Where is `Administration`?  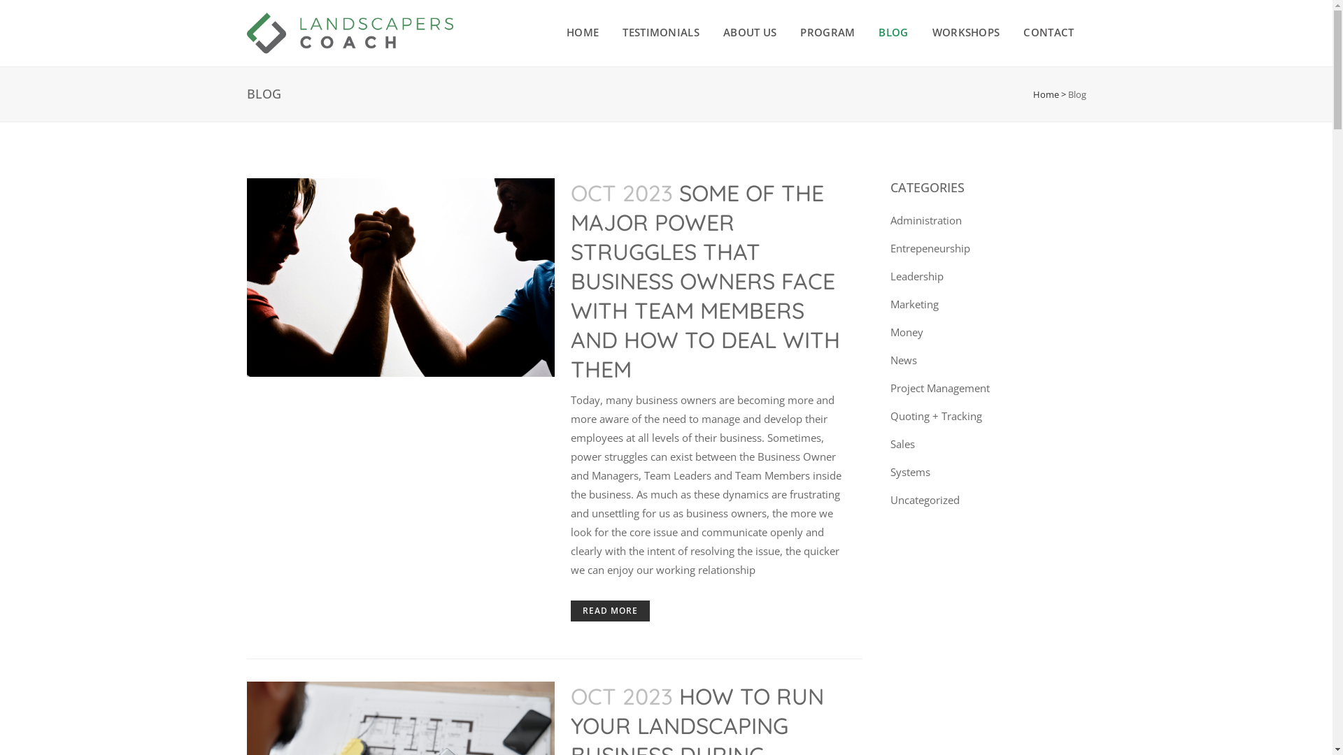
Administration is located at coordinates (925, 220).